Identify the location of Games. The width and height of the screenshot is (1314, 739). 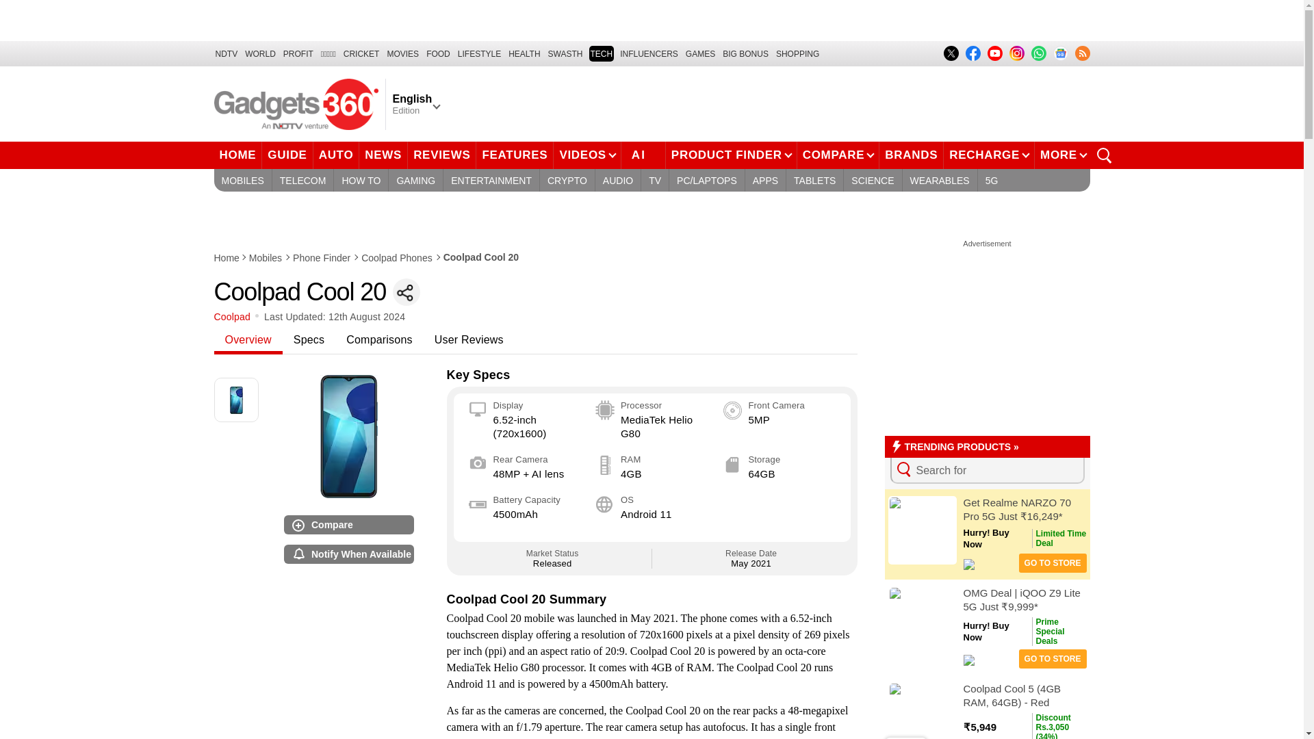
(700, 53).